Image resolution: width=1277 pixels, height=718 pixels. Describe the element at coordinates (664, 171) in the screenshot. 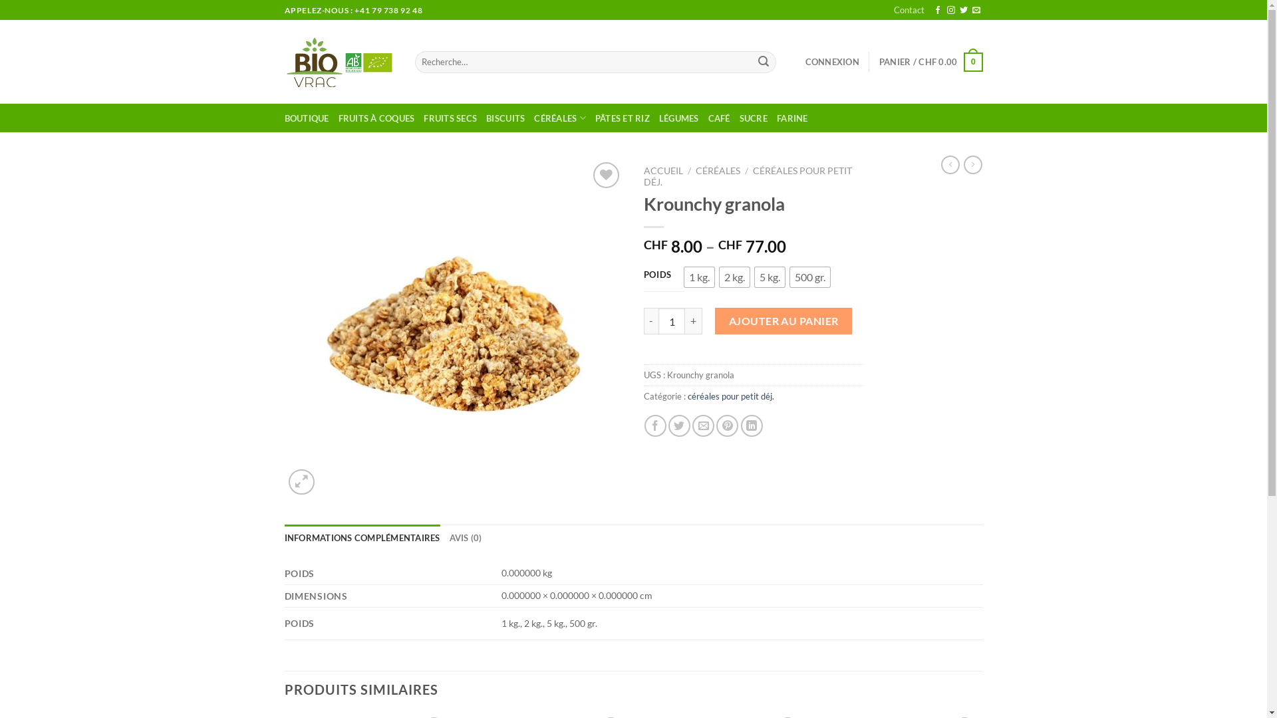

I see `ACCUEIL` at that location.